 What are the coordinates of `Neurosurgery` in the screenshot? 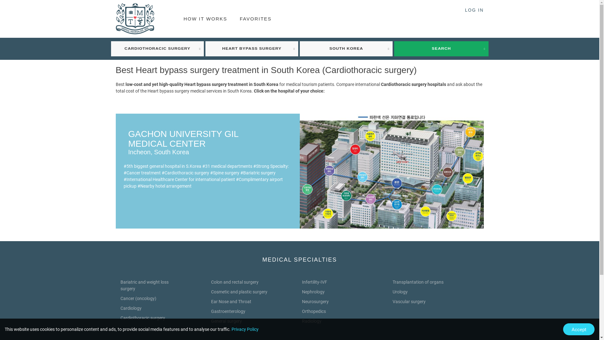 It's located at (315, 302).